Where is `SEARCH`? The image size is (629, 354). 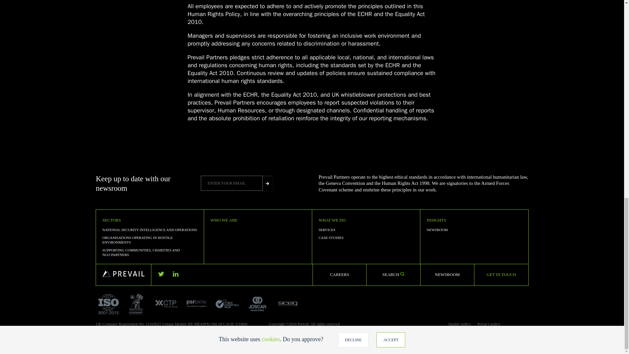 SEARCH is located at coordinates (393, 274).